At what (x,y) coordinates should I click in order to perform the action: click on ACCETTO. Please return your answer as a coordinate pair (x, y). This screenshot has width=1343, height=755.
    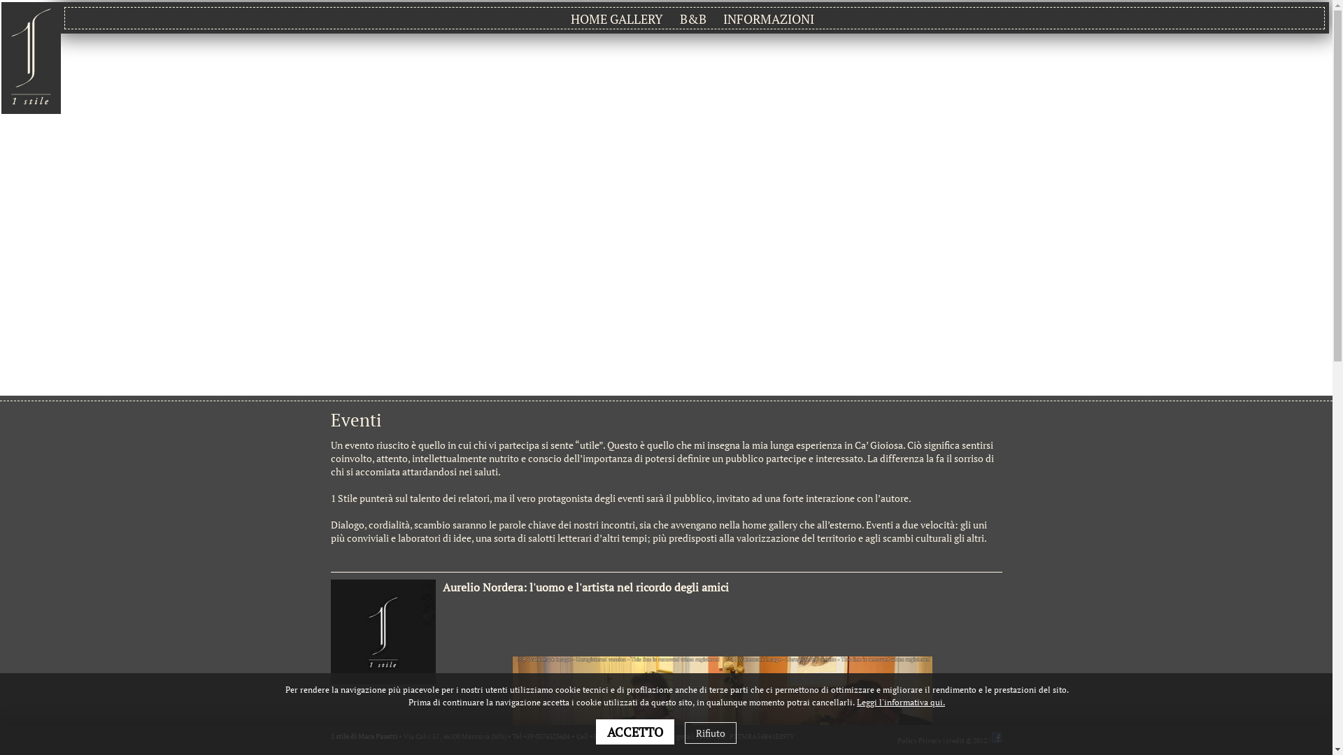
    Looking at the image, I should click on (635, 732).